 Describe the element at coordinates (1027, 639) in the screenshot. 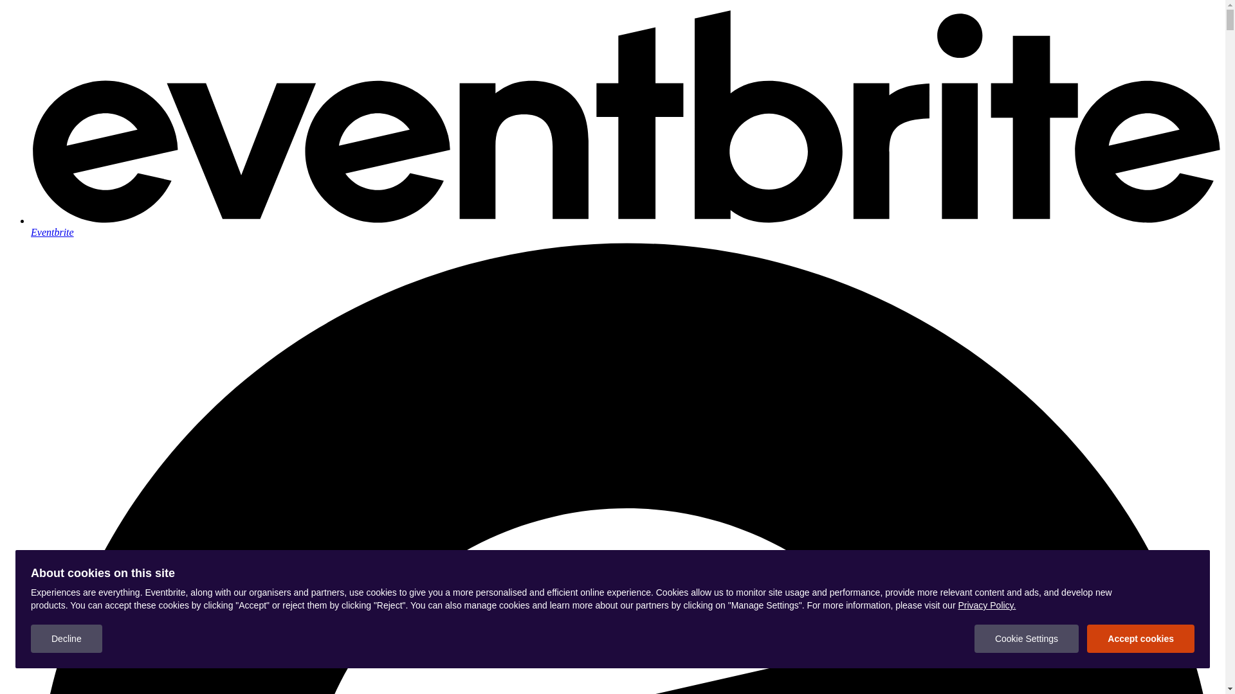

I see `Cookie Settings` at that location.